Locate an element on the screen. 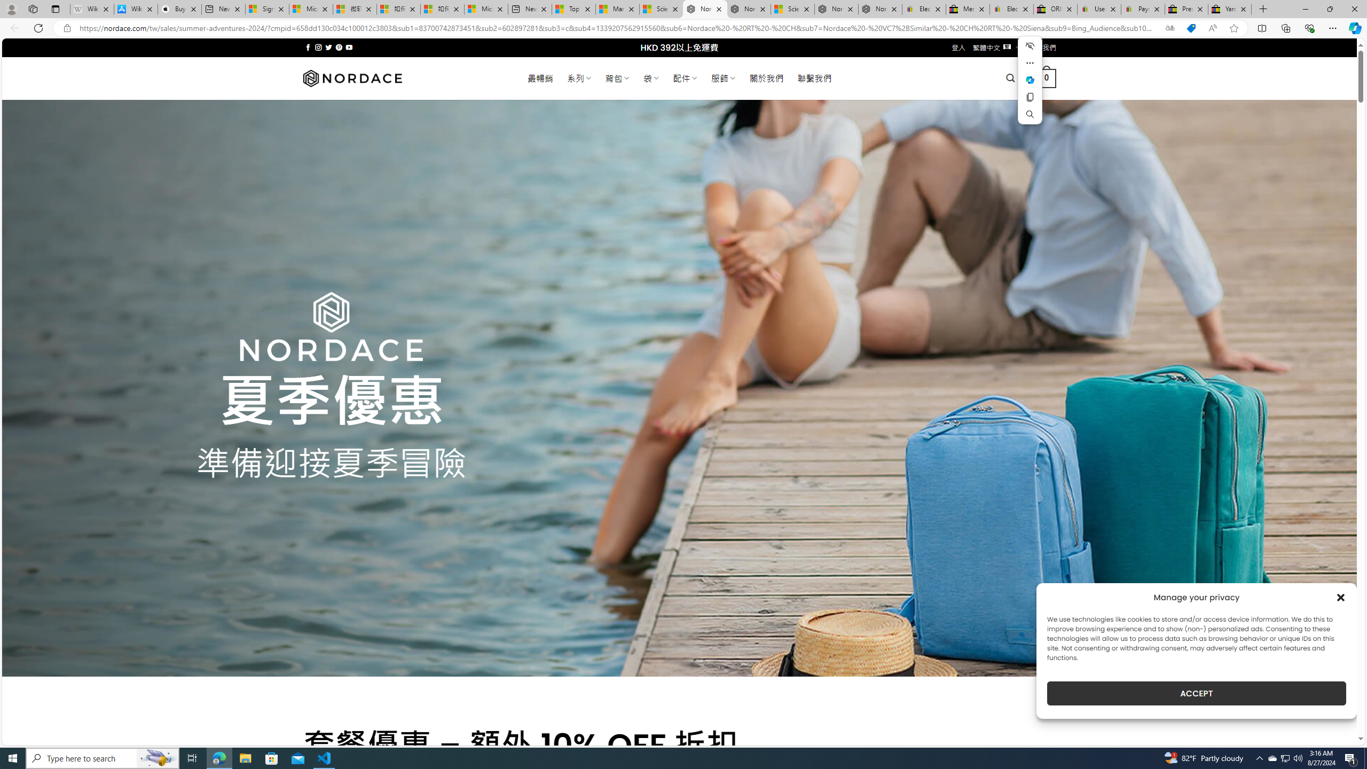 The height and width of the screenshot is (769, 1367). Mini menu on text selection is located at coordinates (1030, 87).